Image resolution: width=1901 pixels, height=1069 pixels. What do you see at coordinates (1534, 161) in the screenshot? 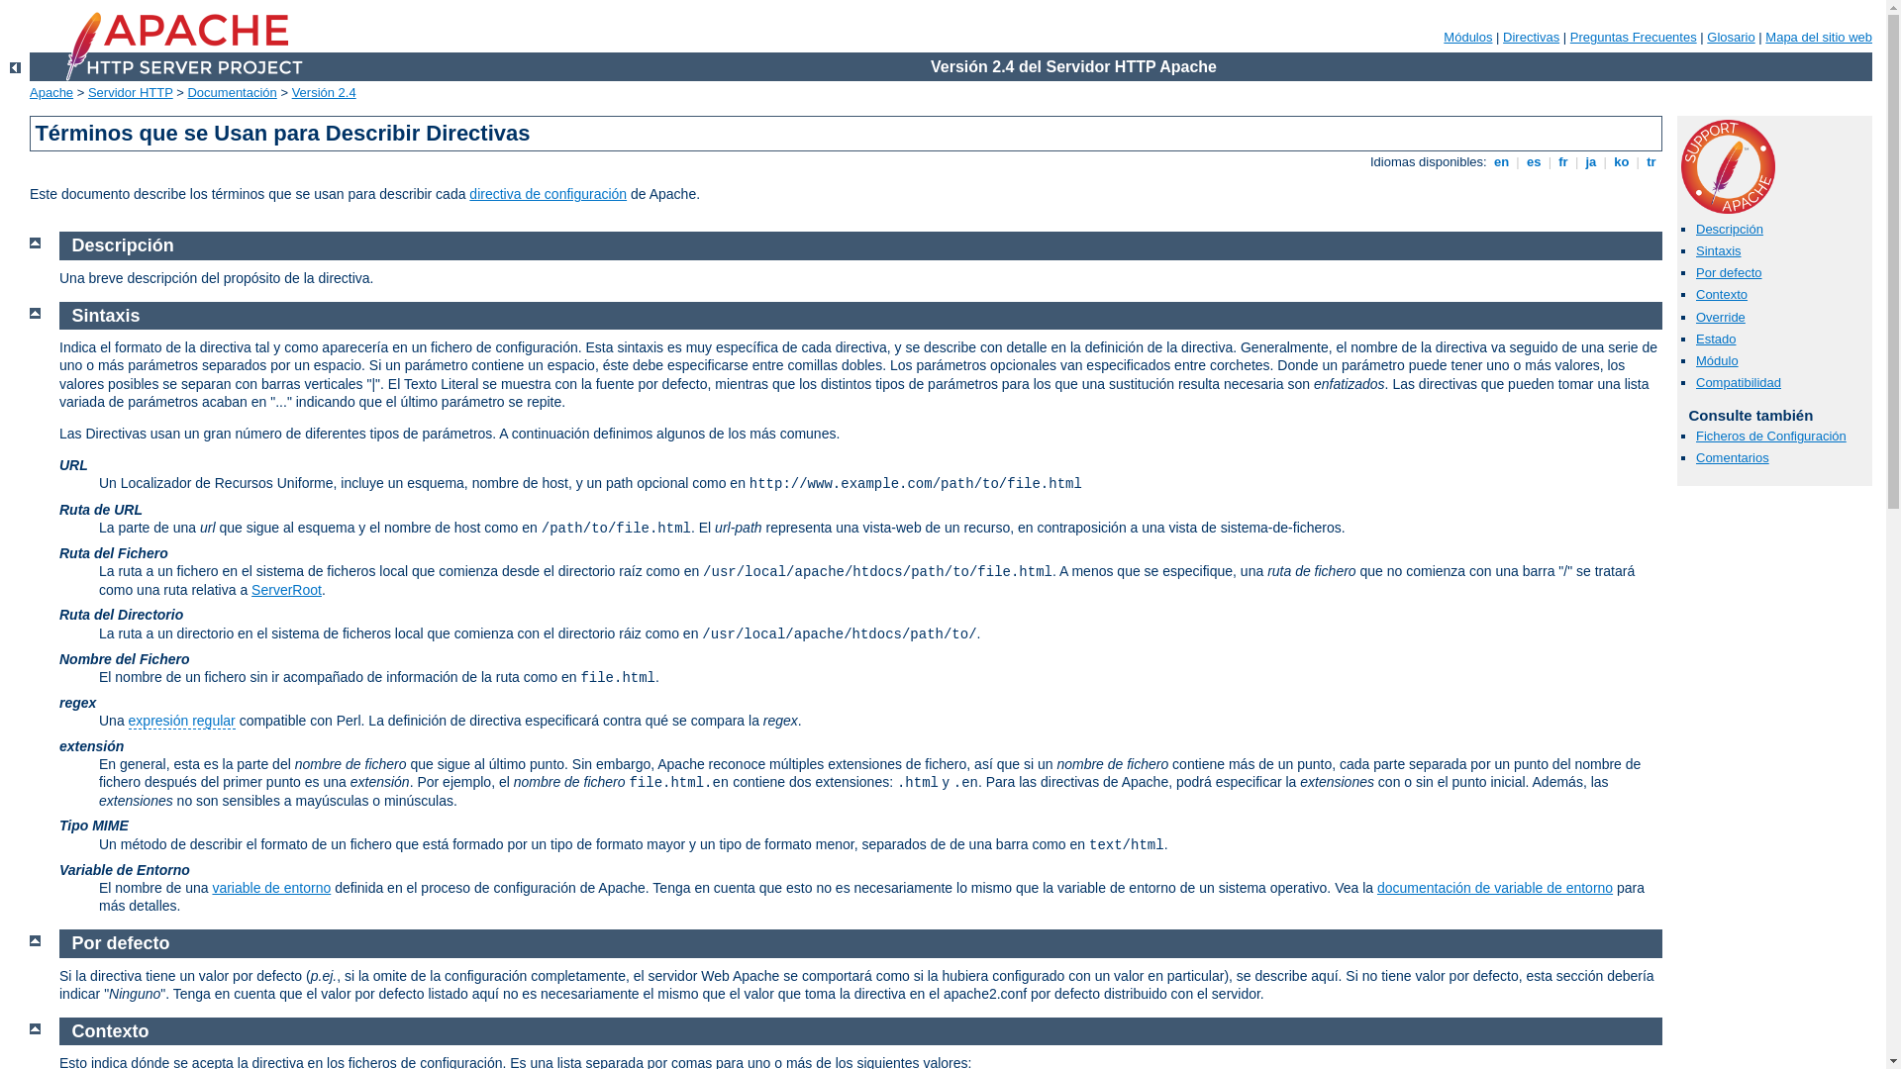
I see ` es ` at bounding box center [1534, 161].